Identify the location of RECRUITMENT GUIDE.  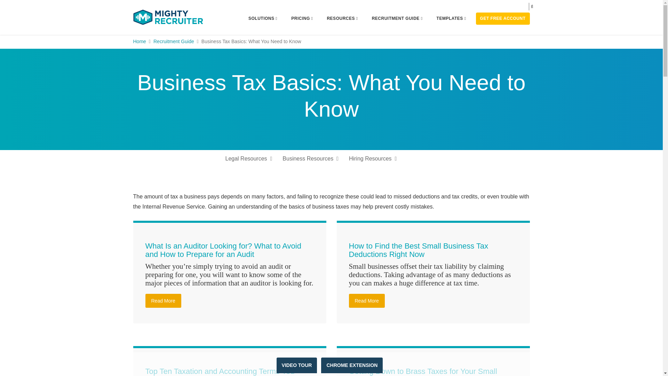
(397, 18).